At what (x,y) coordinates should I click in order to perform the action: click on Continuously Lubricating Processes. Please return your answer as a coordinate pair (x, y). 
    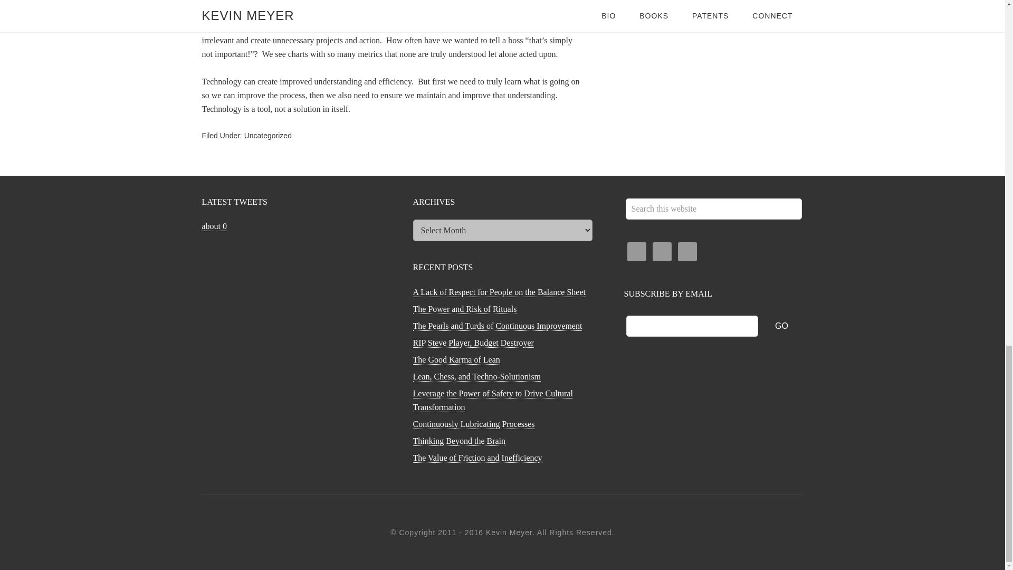
    Looking at the image, I should click on (473, 424).